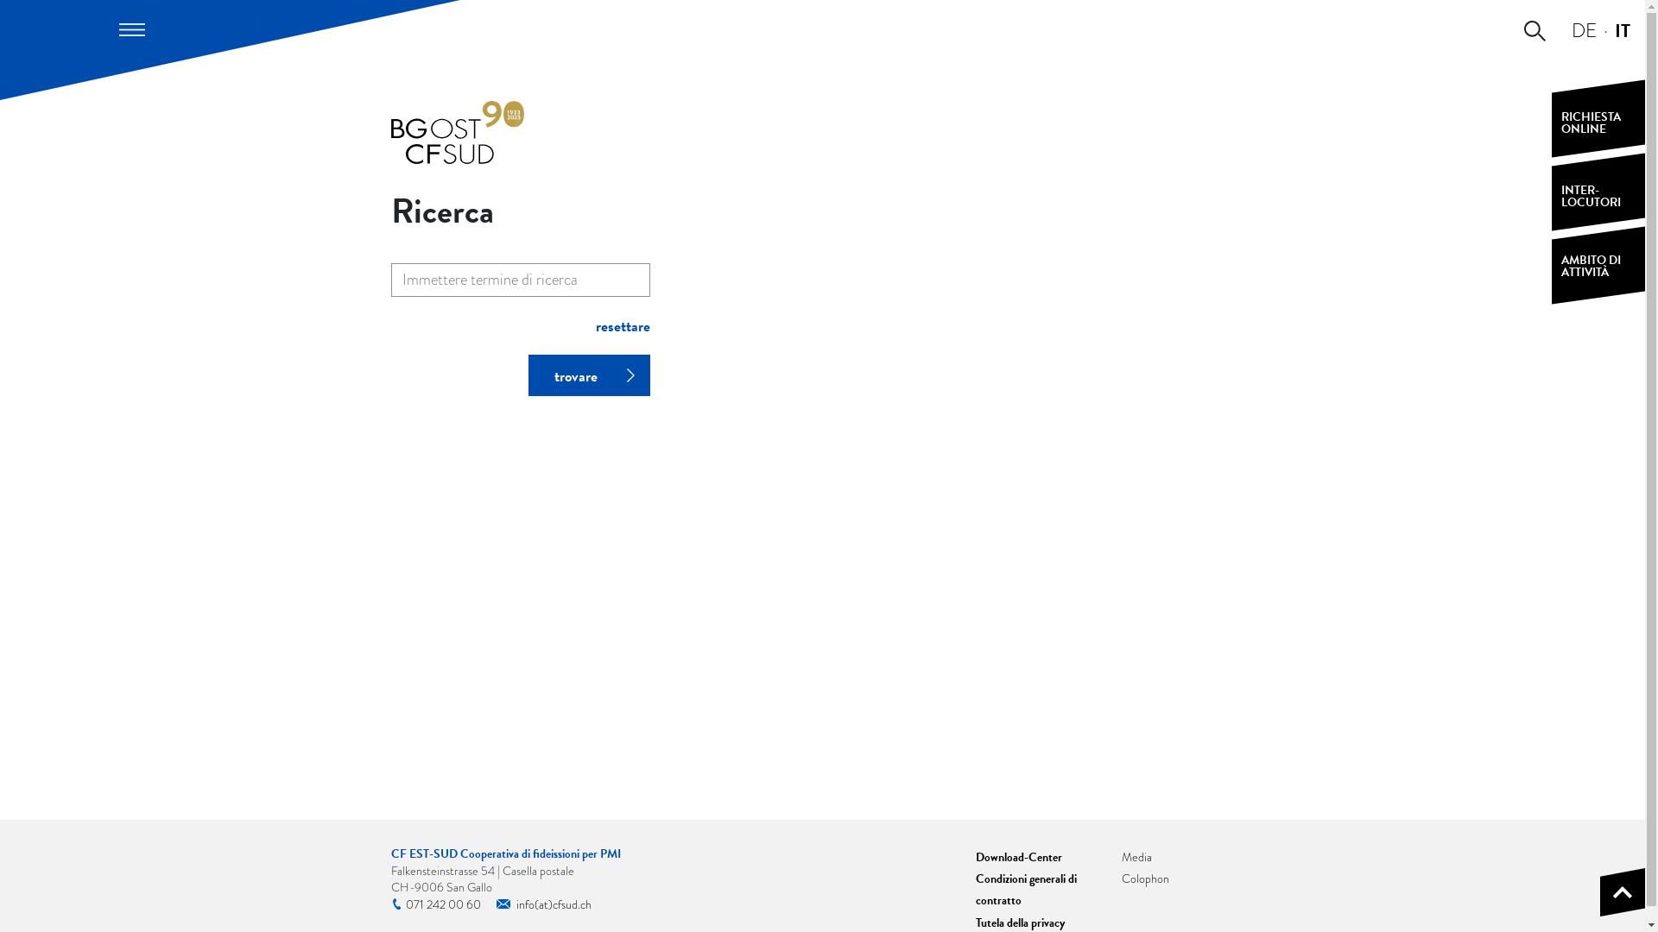  What do you see at coordinates (543, 904) in the screenshot?
I see `info(at)cfsud.ch` at bounding box center [543, 904].